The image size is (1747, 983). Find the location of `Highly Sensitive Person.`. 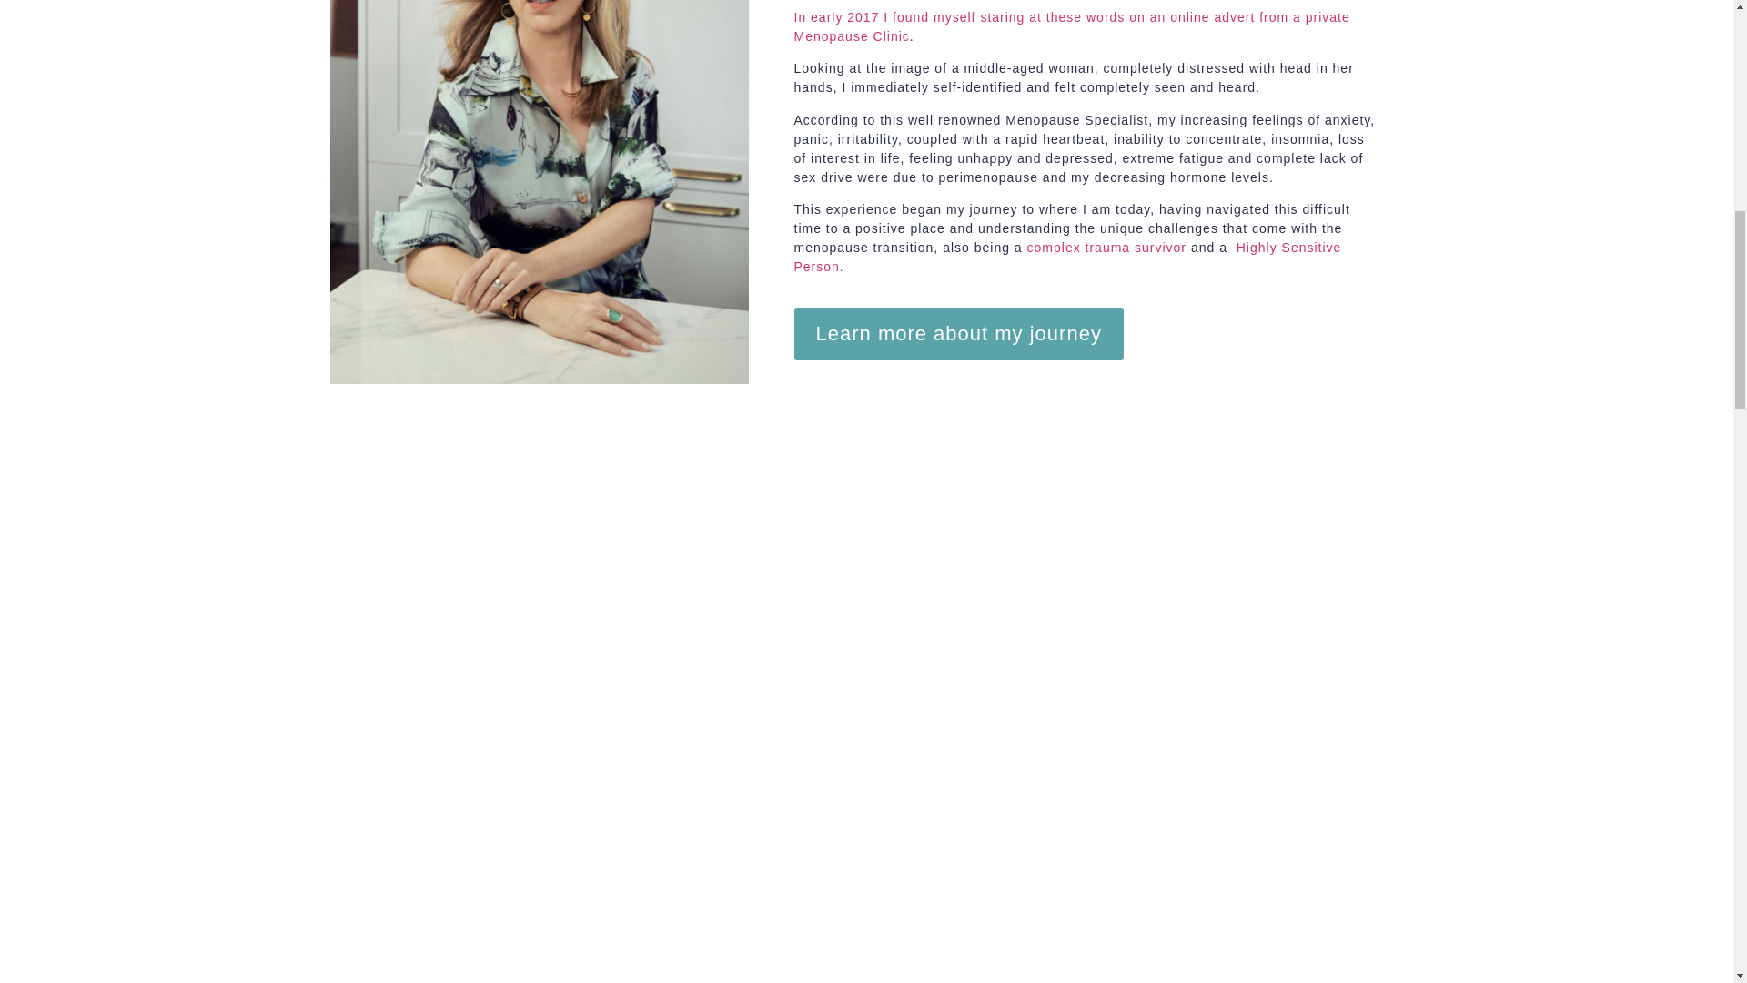

Highly Sensitive Person. is located at coordinates (1066, 257).